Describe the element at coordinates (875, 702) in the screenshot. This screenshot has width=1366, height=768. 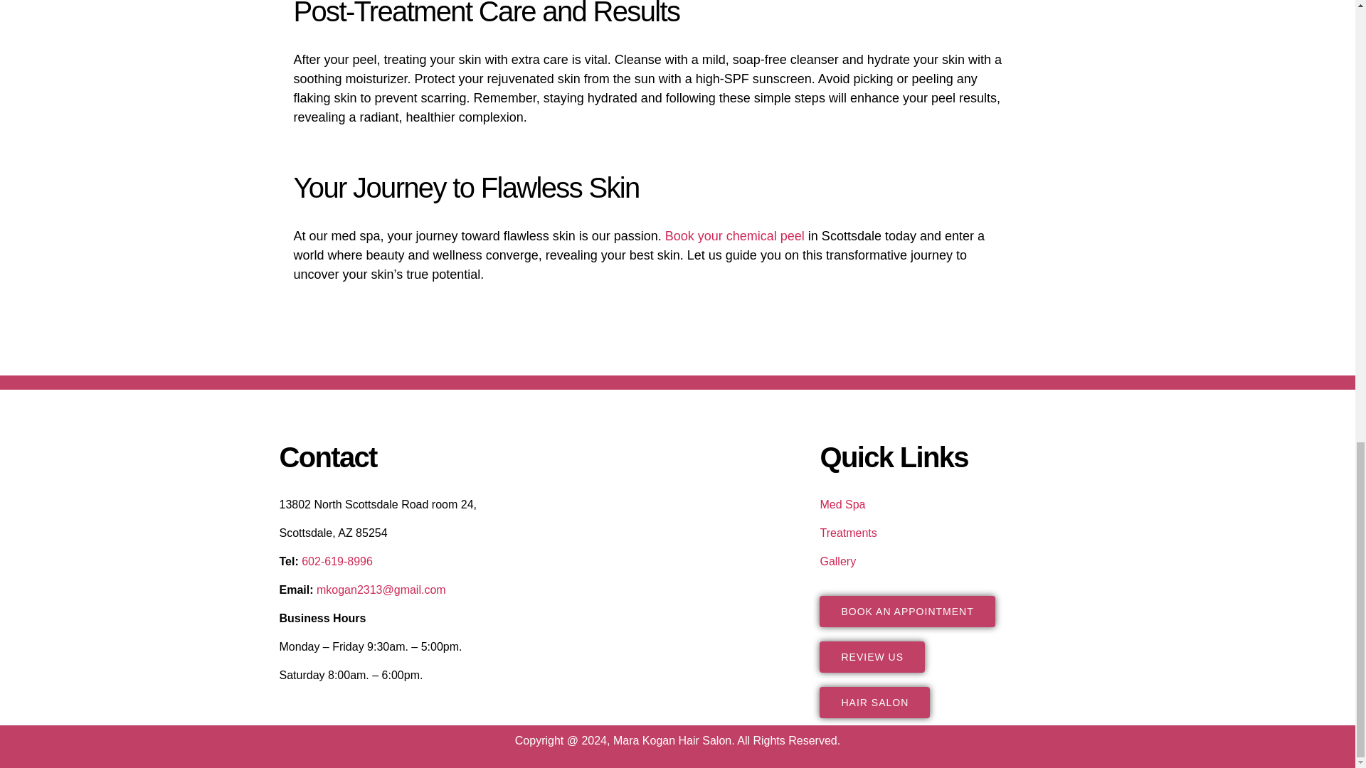
I see `HAIR SALON` at that location.